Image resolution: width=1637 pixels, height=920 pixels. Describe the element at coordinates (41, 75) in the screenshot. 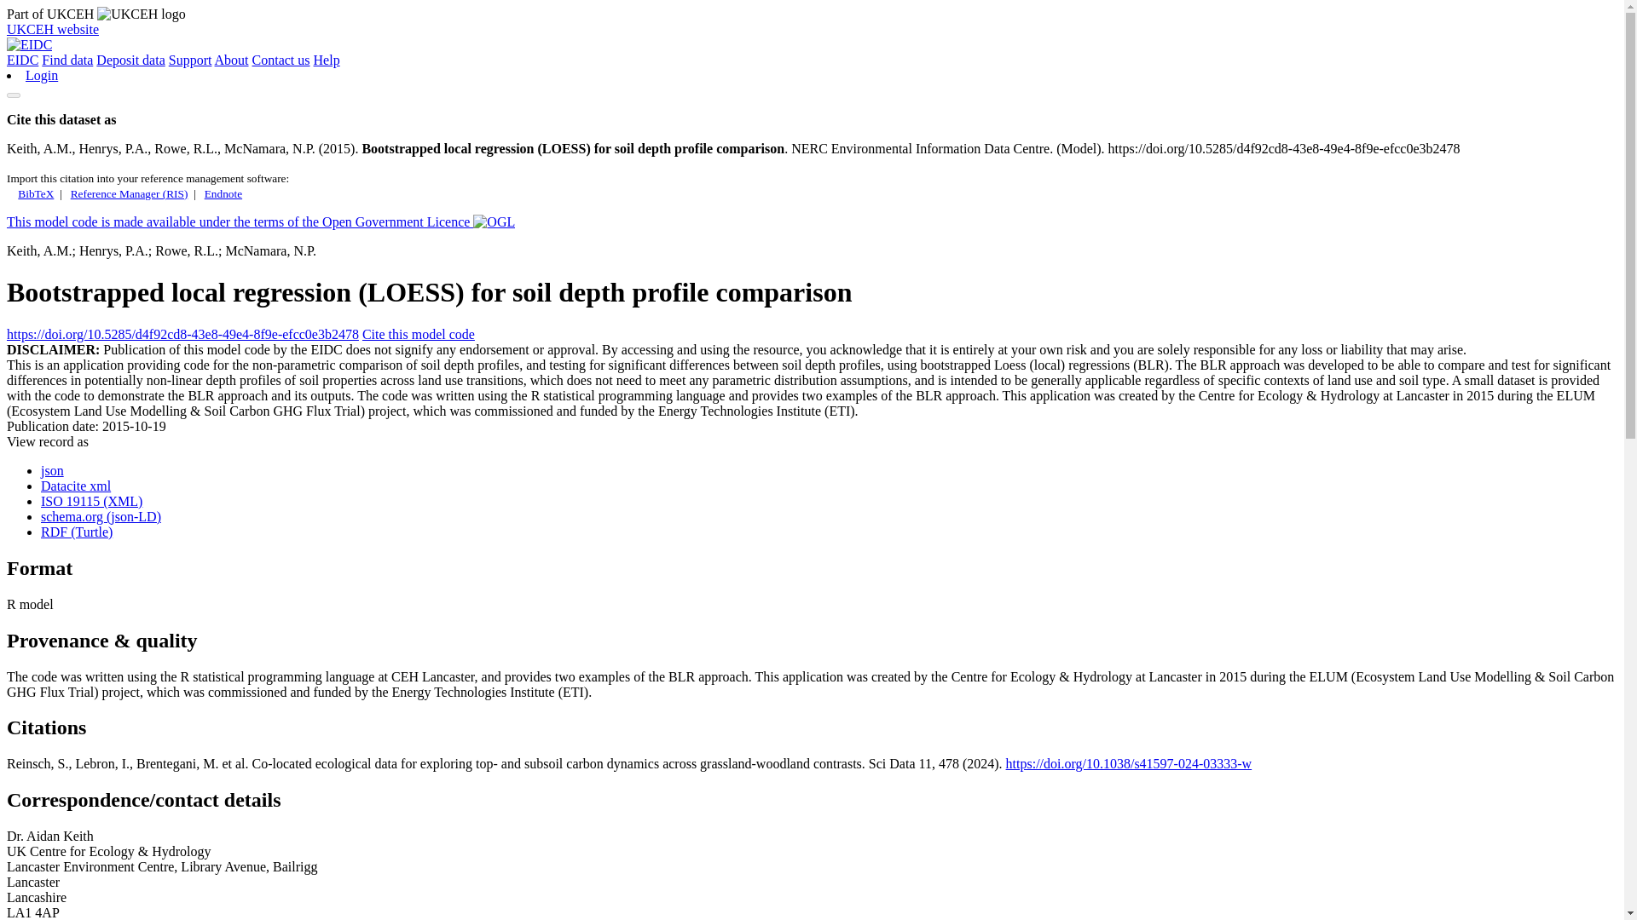

I see `Login` at that location.